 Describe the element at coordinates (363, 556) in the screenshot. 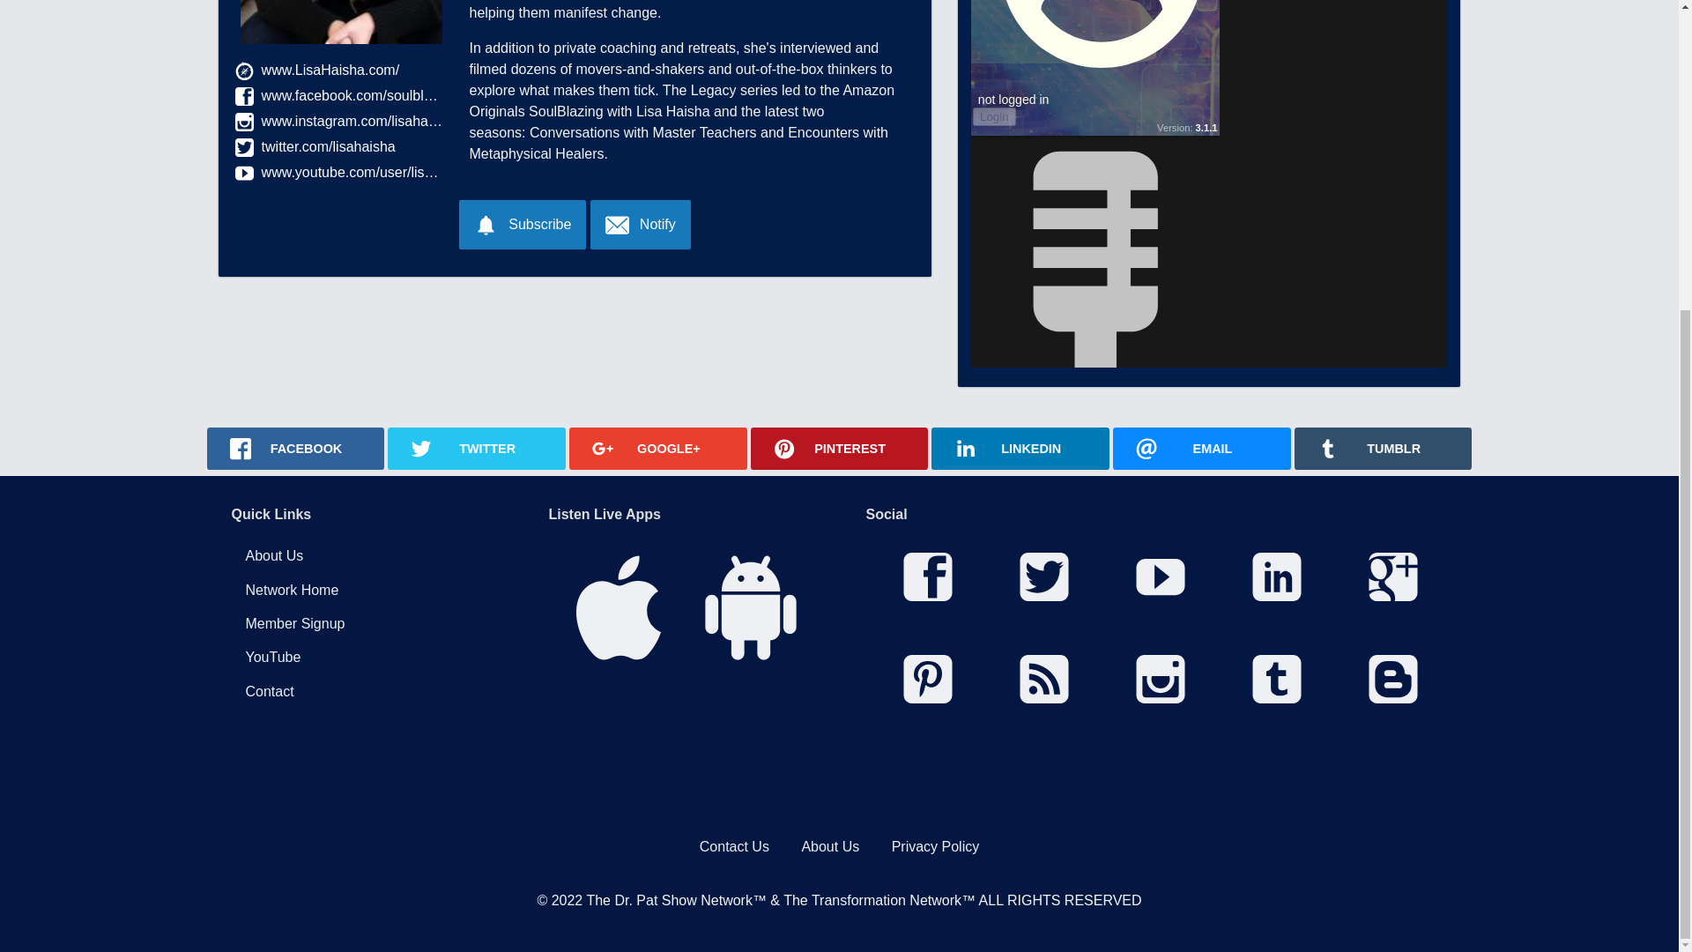

I see `About Us` at that location.